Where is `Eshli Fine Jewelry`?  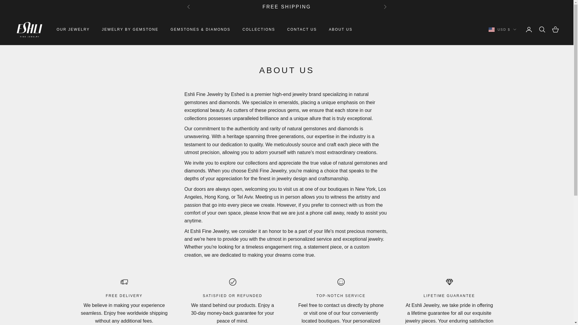 Eshli Fine Jewelry is located at coordinates (30, 29).